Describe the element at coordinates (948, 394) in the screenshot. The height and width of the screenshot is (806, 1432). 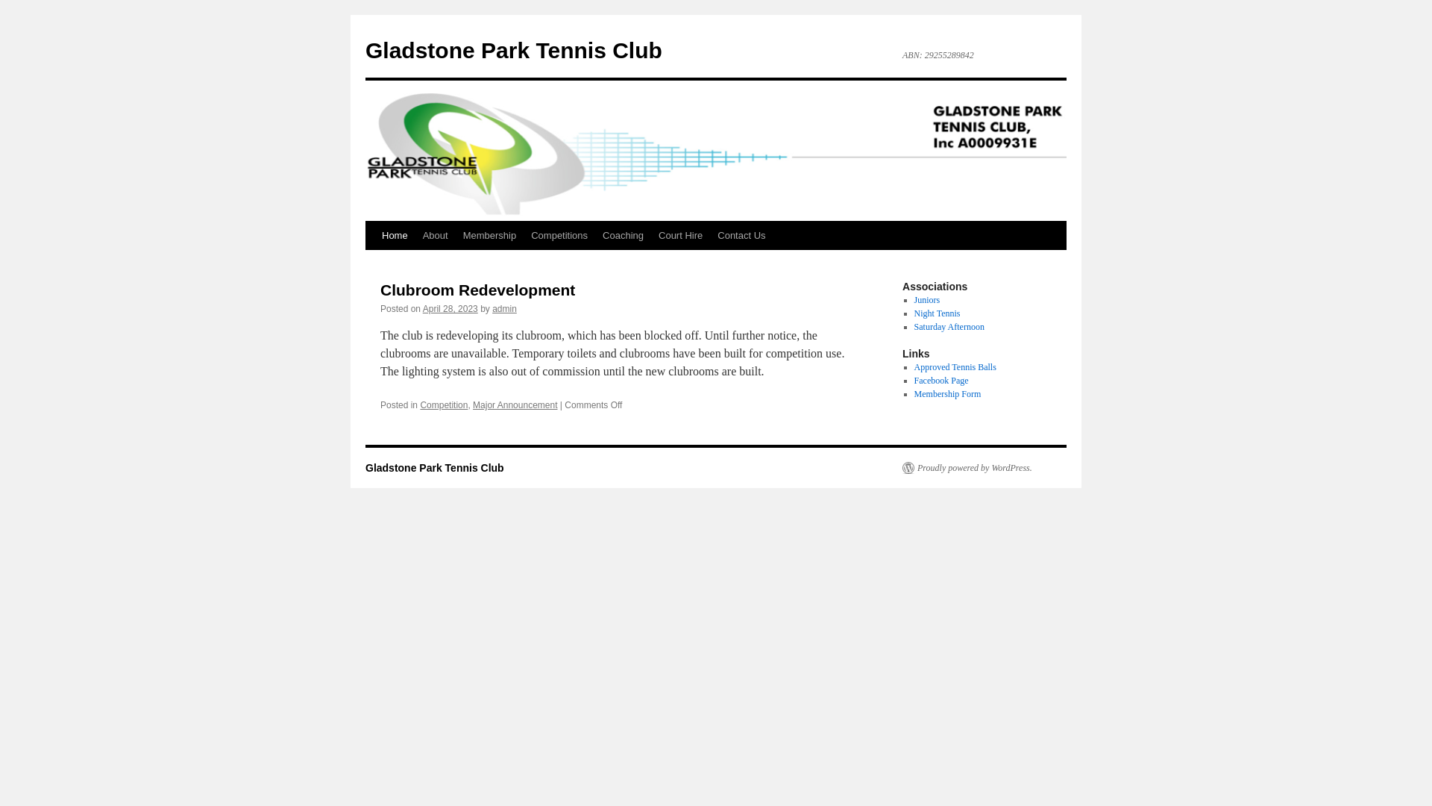
I see `Membership Form` at that location.